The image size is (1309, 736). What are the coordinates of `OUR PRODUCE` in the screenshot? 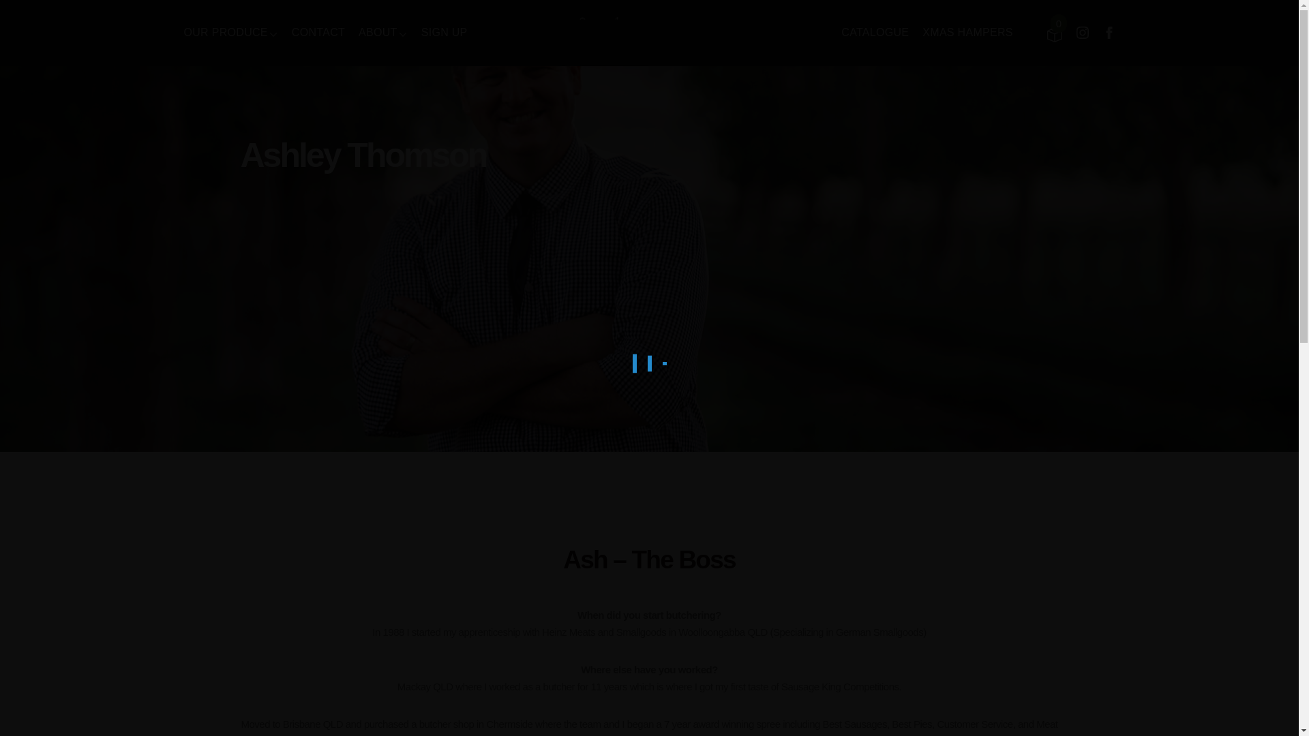 It's located at (226, 32).